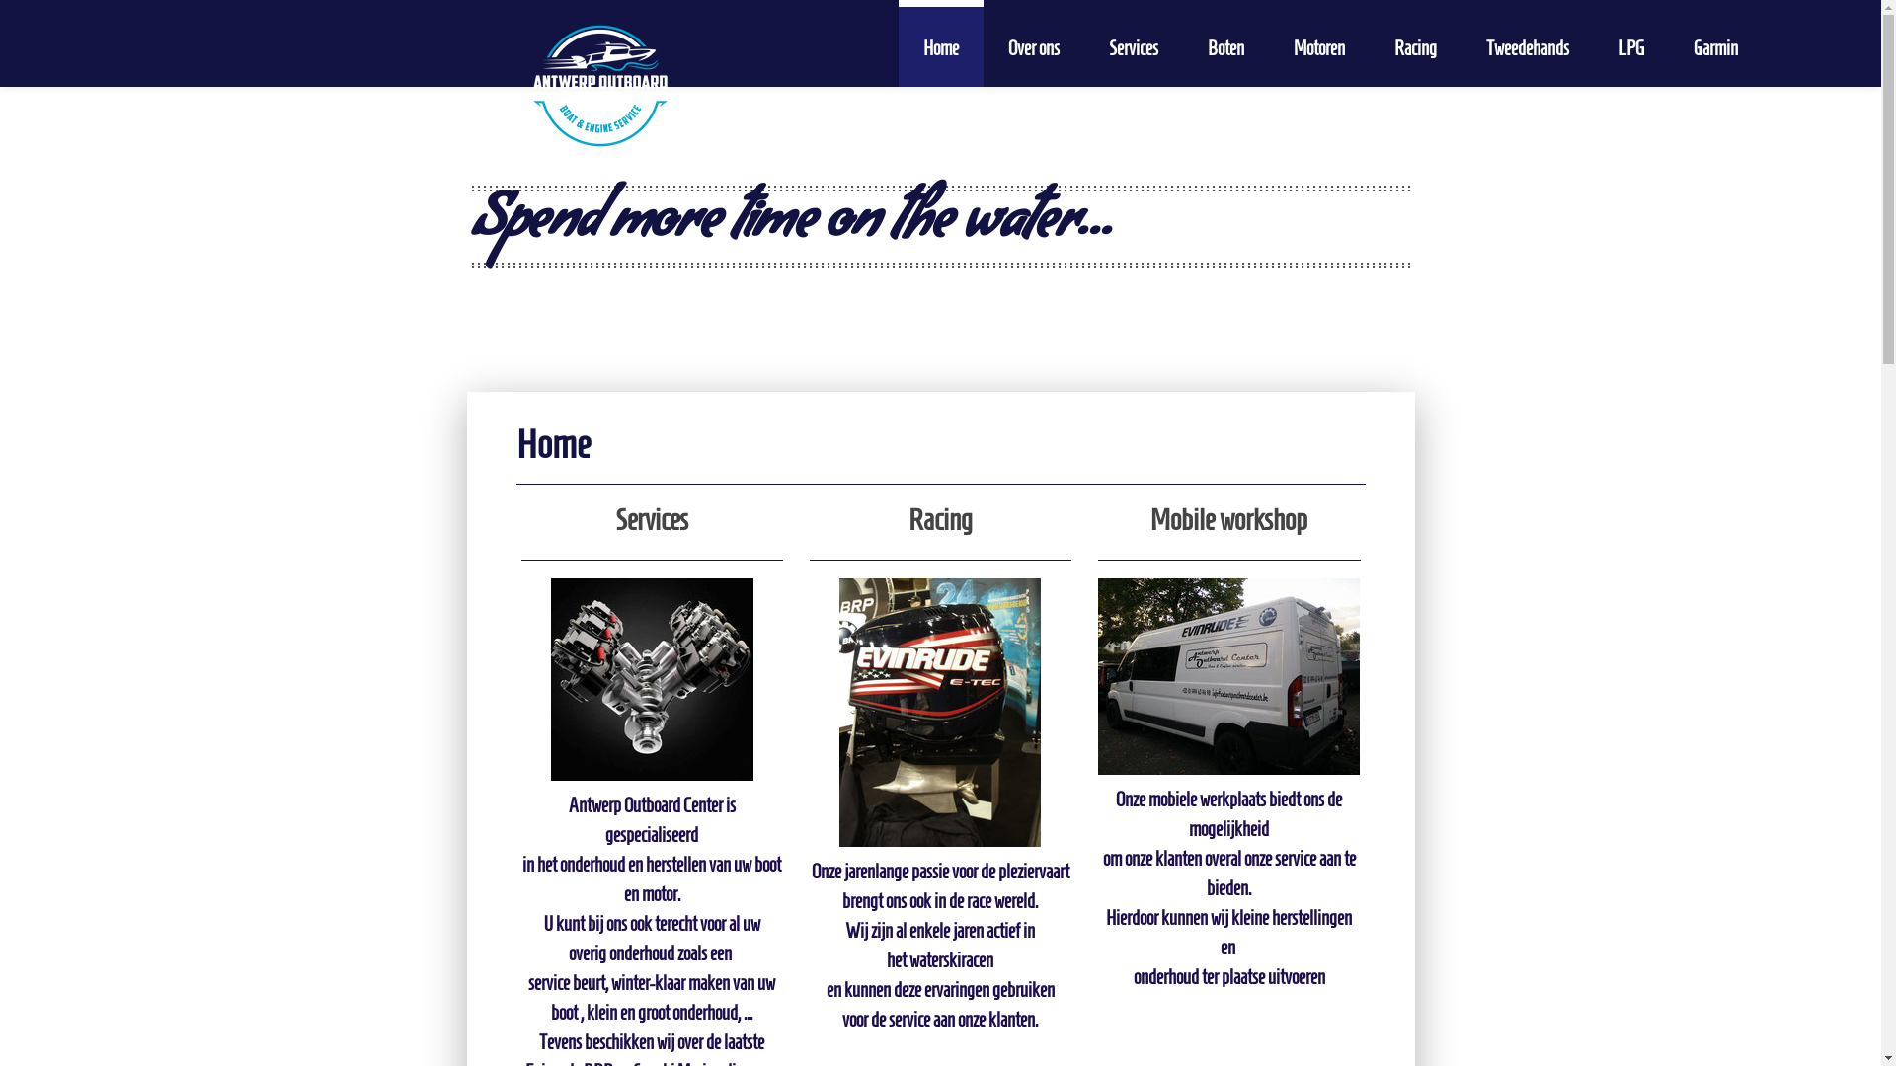 This screenshot has width=1896, height=1066. I want to click on Garmin, so click(1716, 43).